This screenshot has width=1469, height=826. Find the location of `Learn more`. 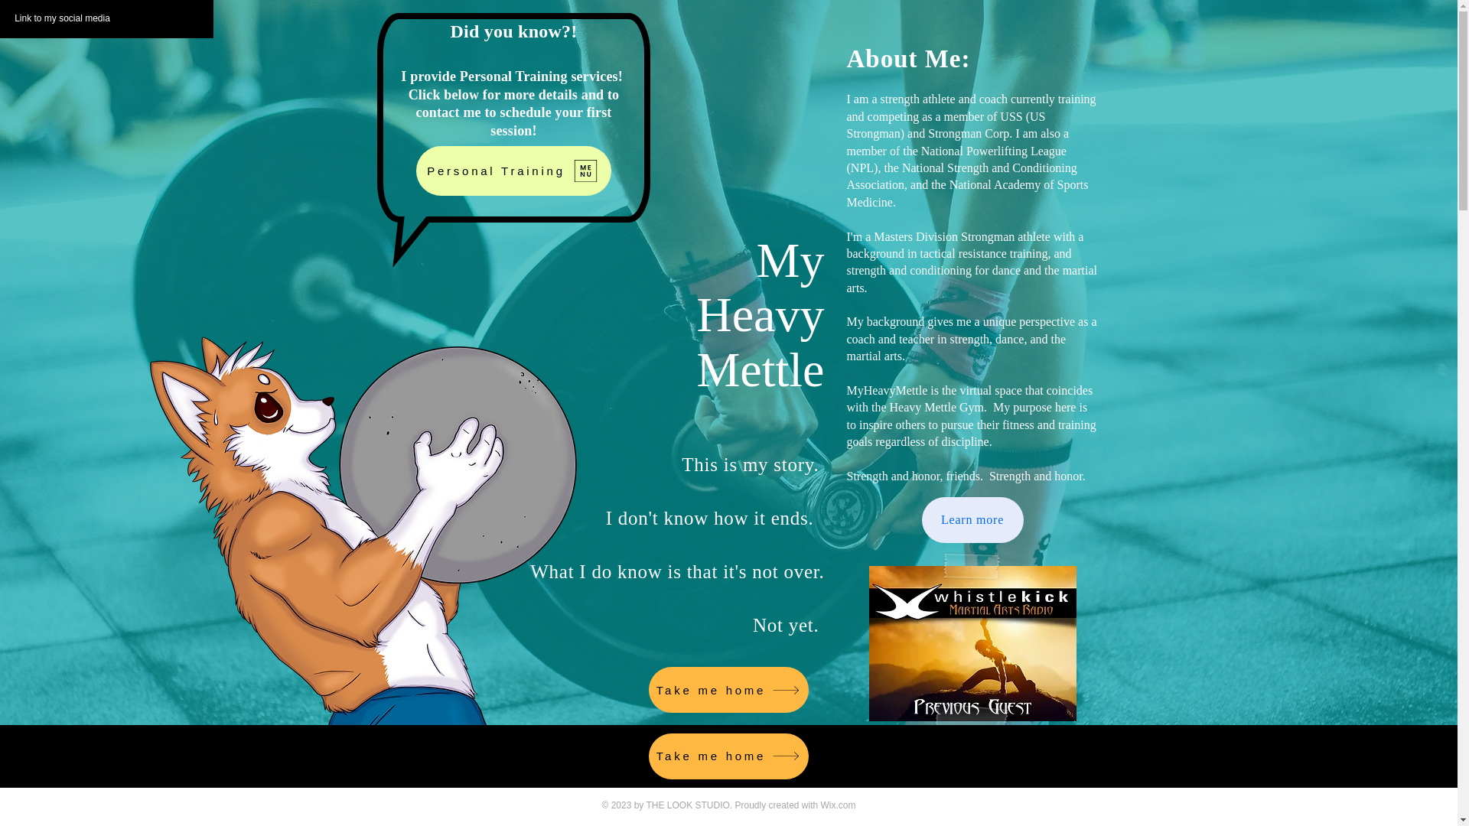

Learn more is located at coordinates (972, 520).